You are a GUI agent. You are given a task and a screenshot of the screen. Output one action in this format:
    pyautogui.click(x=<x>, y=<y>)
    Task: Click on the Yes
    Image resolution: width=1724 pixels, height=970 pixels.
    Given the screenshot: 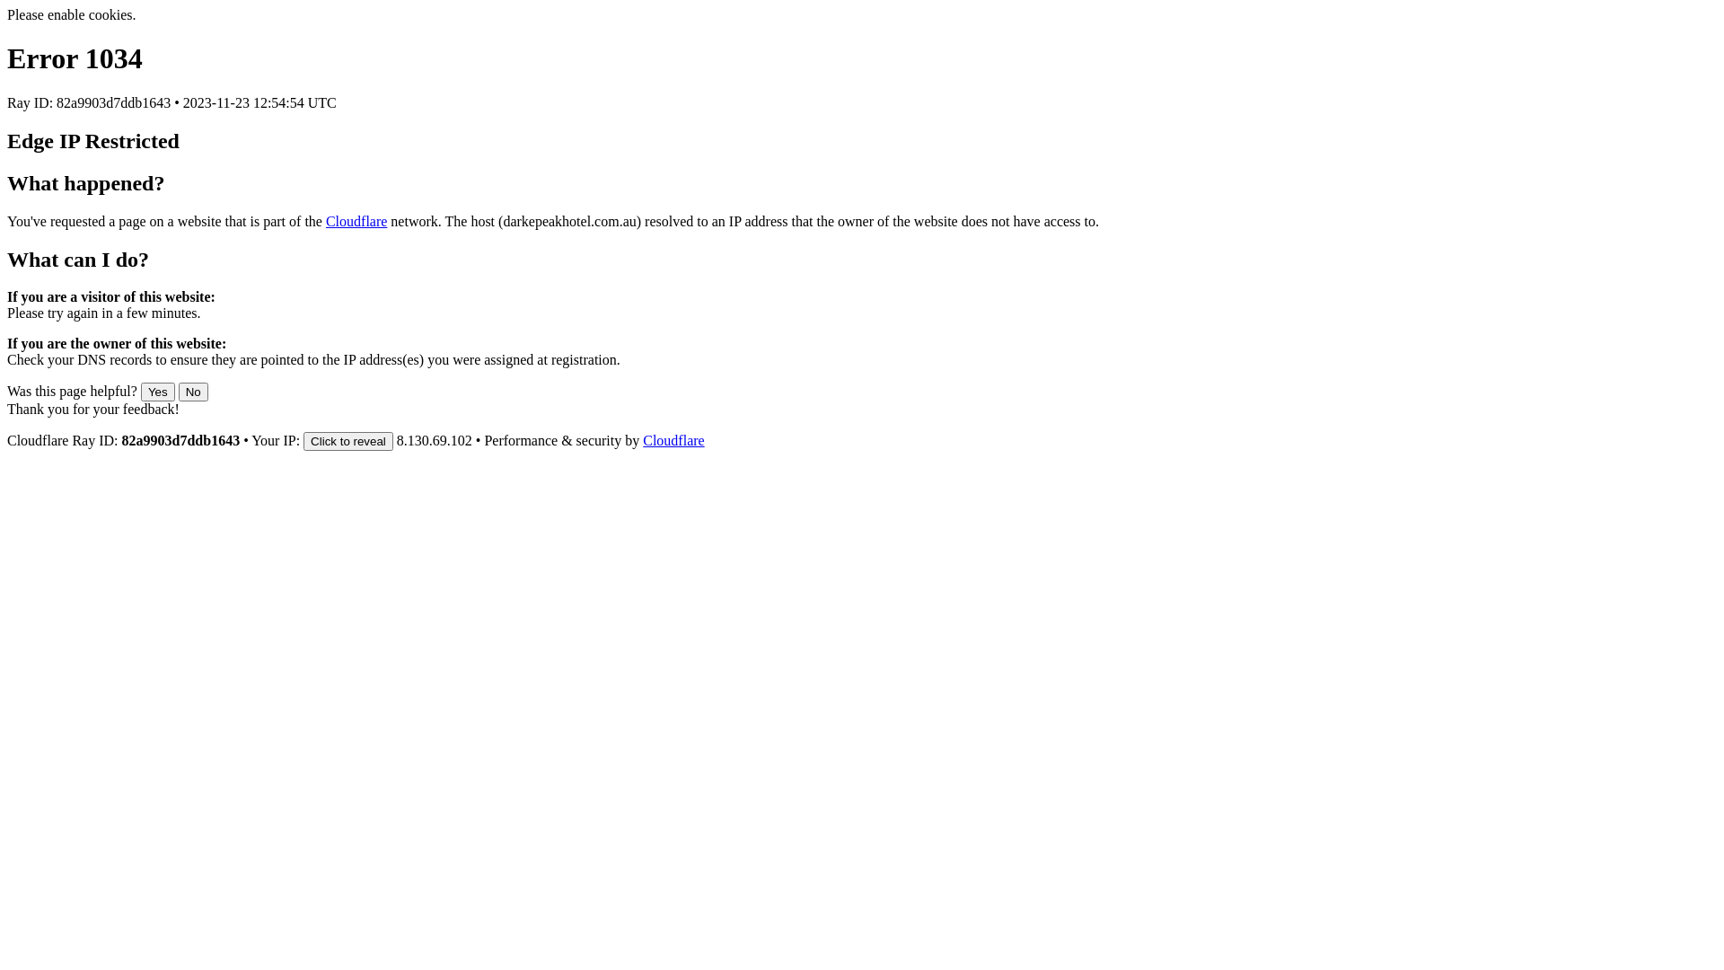 What is the action you would take?
    pyautogui.click(x=158, y=392)
    